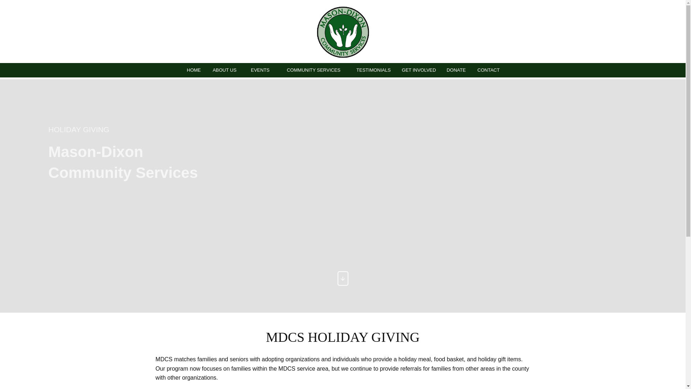  I want to click on TESTIMONIALS, so click(373, 70).